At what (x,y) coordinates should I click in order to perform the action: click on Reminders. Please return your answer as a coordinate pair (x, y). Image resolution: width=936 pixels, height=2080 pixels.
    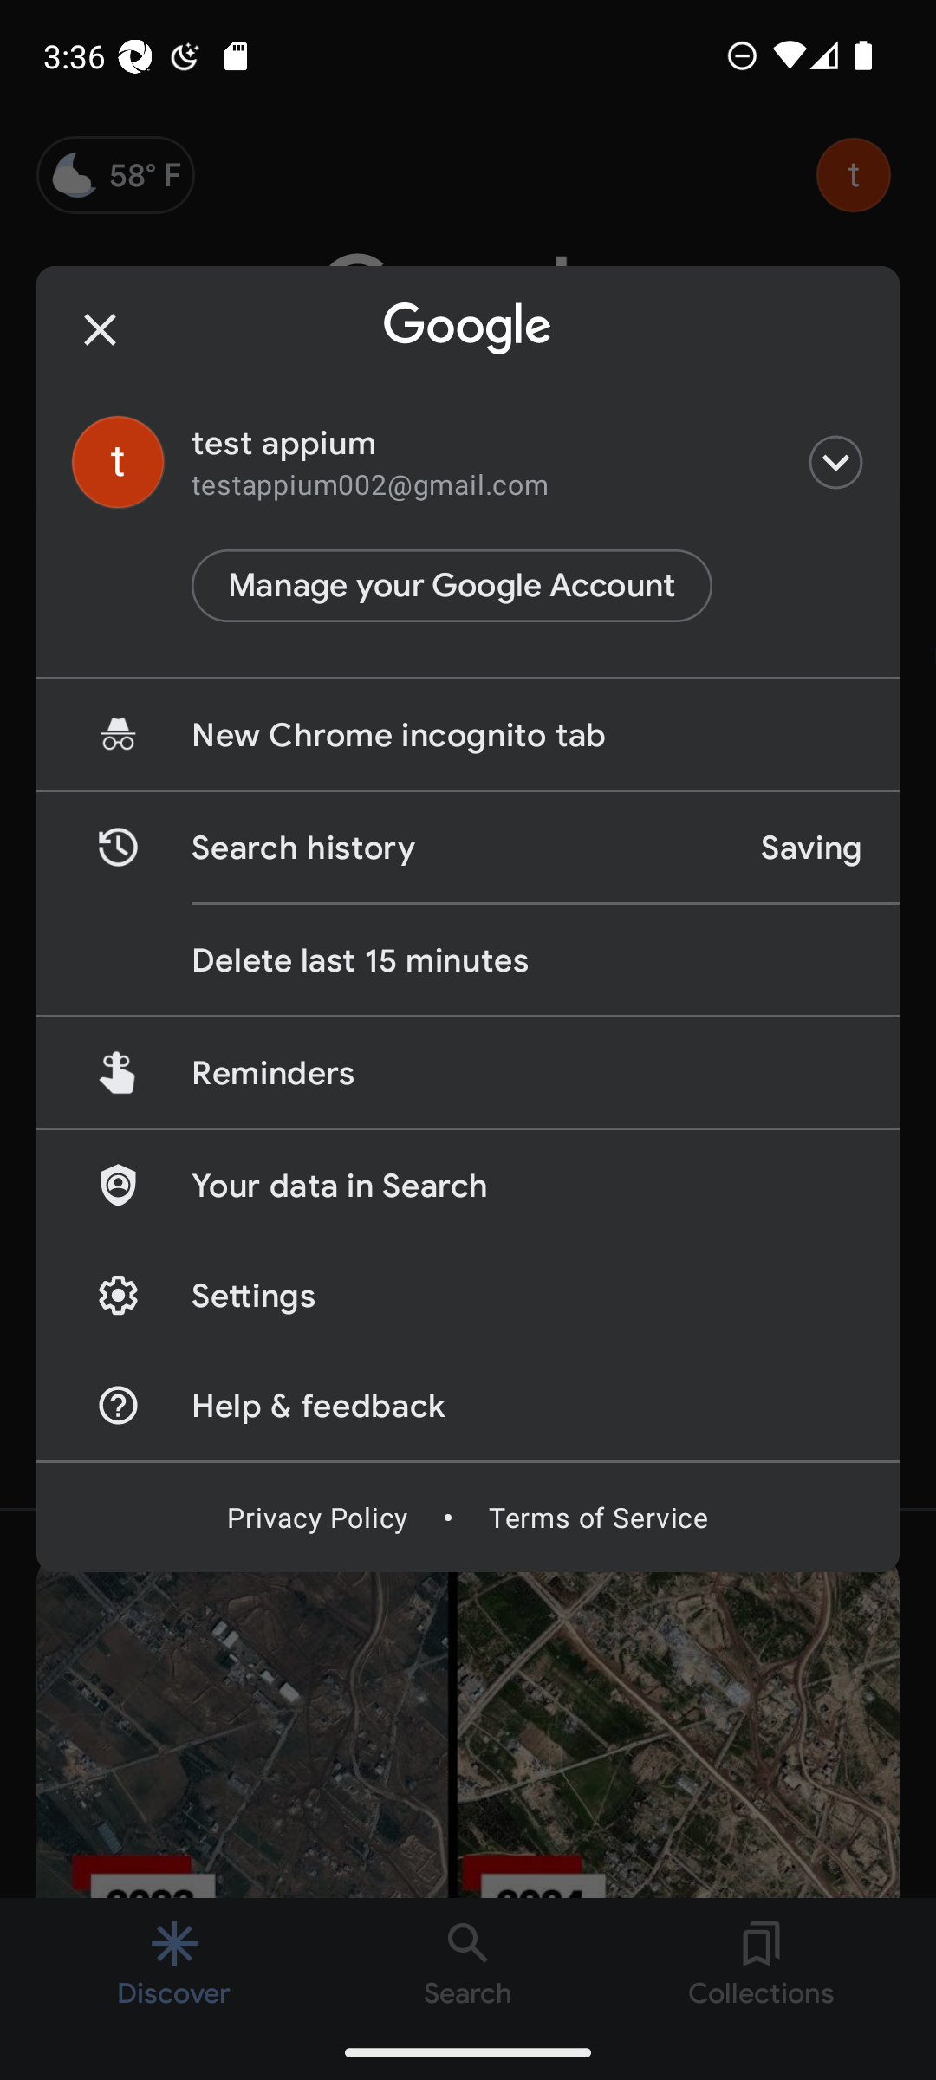
    Looking at the image, I should click on (468, 1071).